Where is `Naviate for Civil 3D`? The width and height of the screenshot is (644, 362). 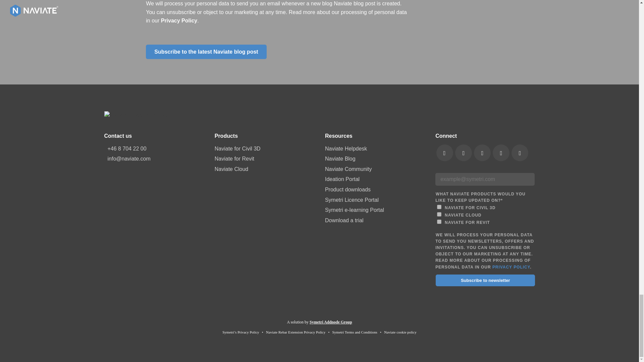
Naviate for Civil 3D is located at coordinates (439, 207).